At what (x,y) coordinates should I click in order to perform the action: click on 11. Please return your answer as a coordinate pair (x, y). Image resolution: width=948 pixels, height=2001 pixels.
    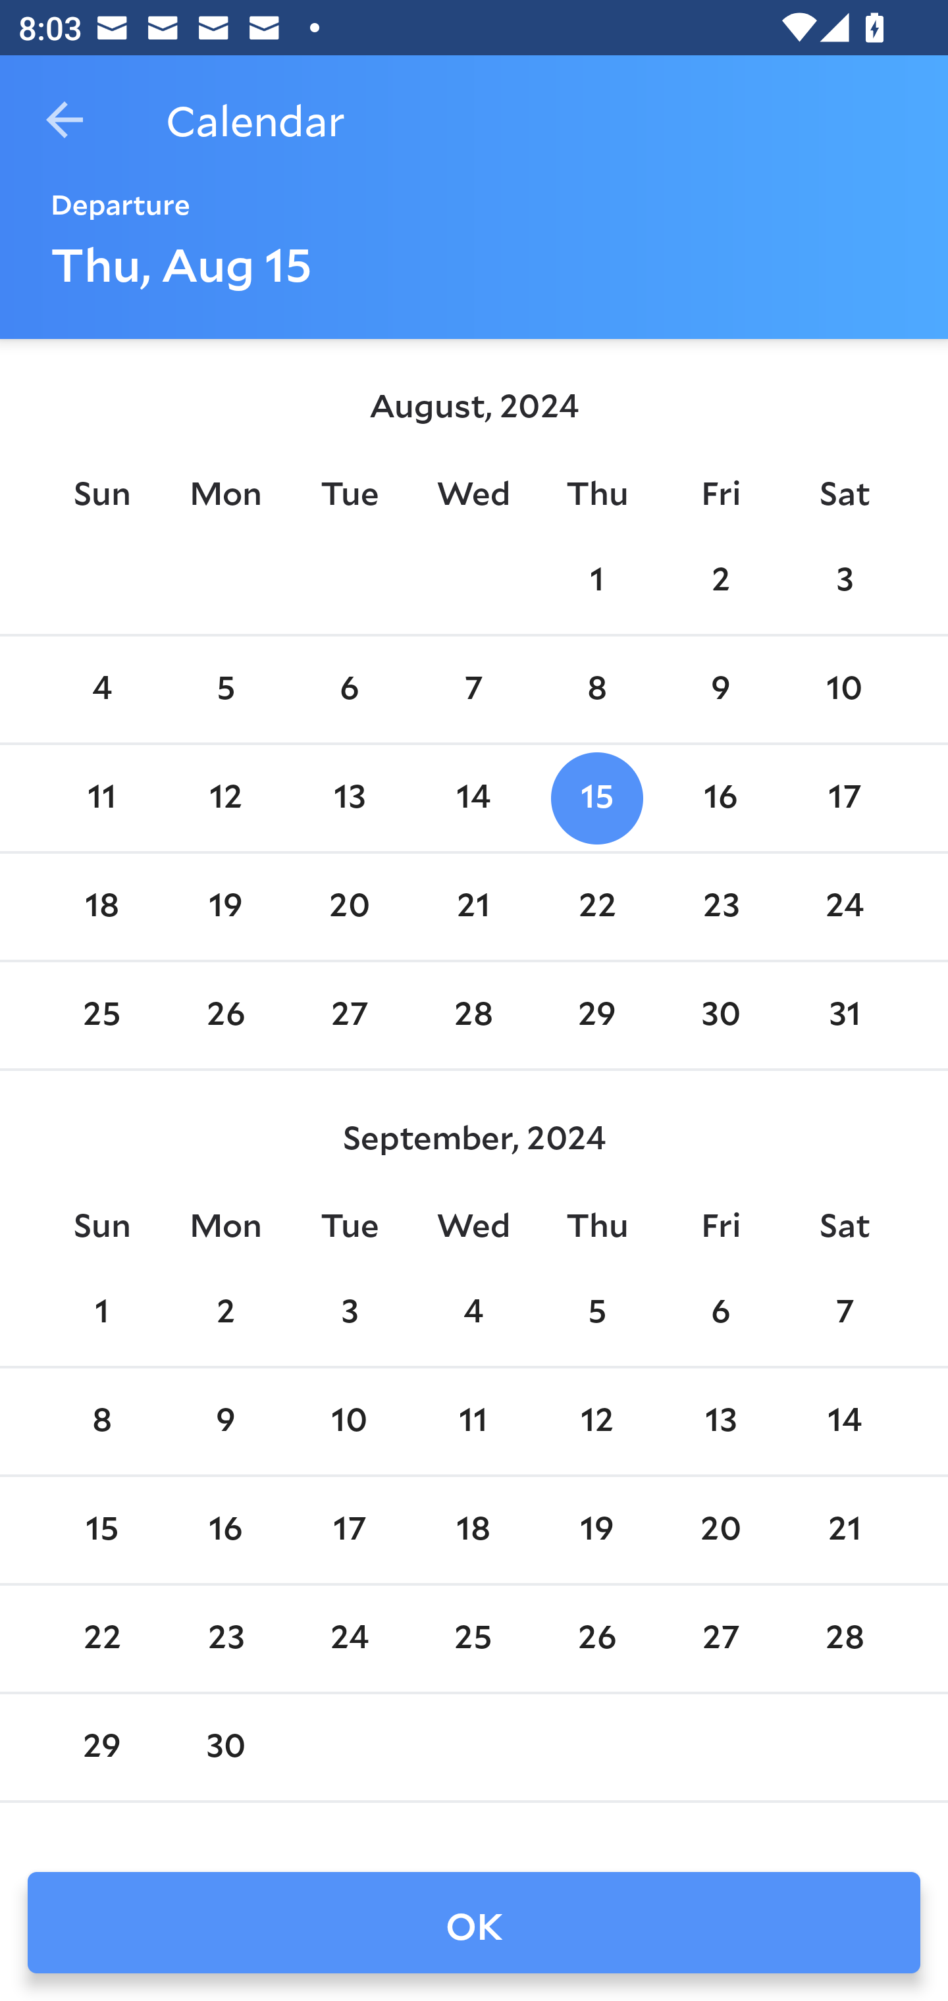
    Looking at the image, I should click on (101, 798).